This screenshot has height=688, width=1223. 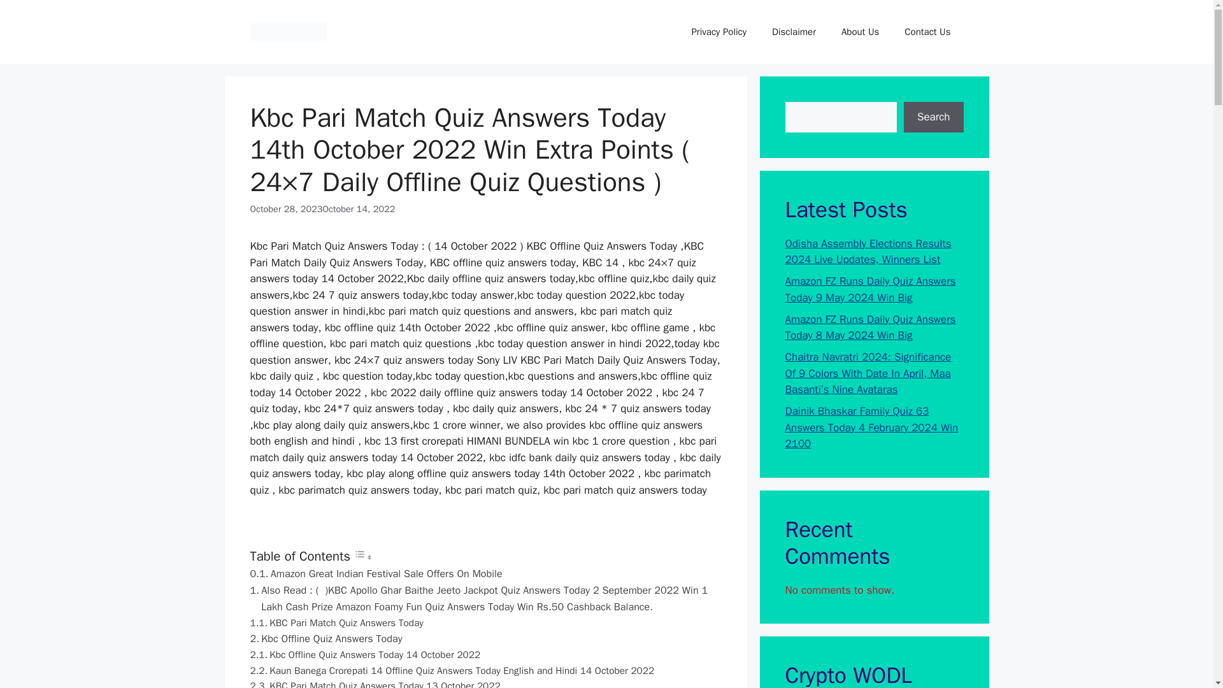 What do you see at coordinates (325, 639) in the screenshot?
I see `Kbc Offline Quiz Answers Today` at bounding box center [325, 639].